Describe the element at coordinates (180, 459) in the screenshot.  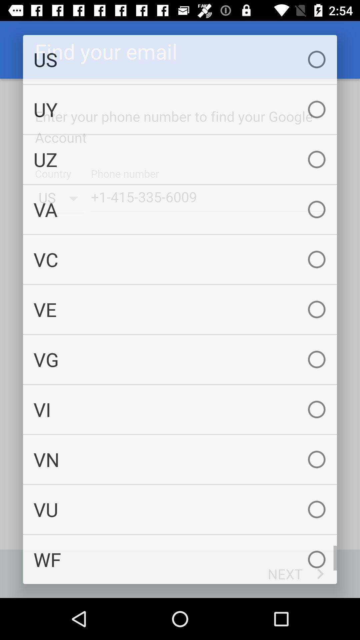
I see `click the vn item` at that location.